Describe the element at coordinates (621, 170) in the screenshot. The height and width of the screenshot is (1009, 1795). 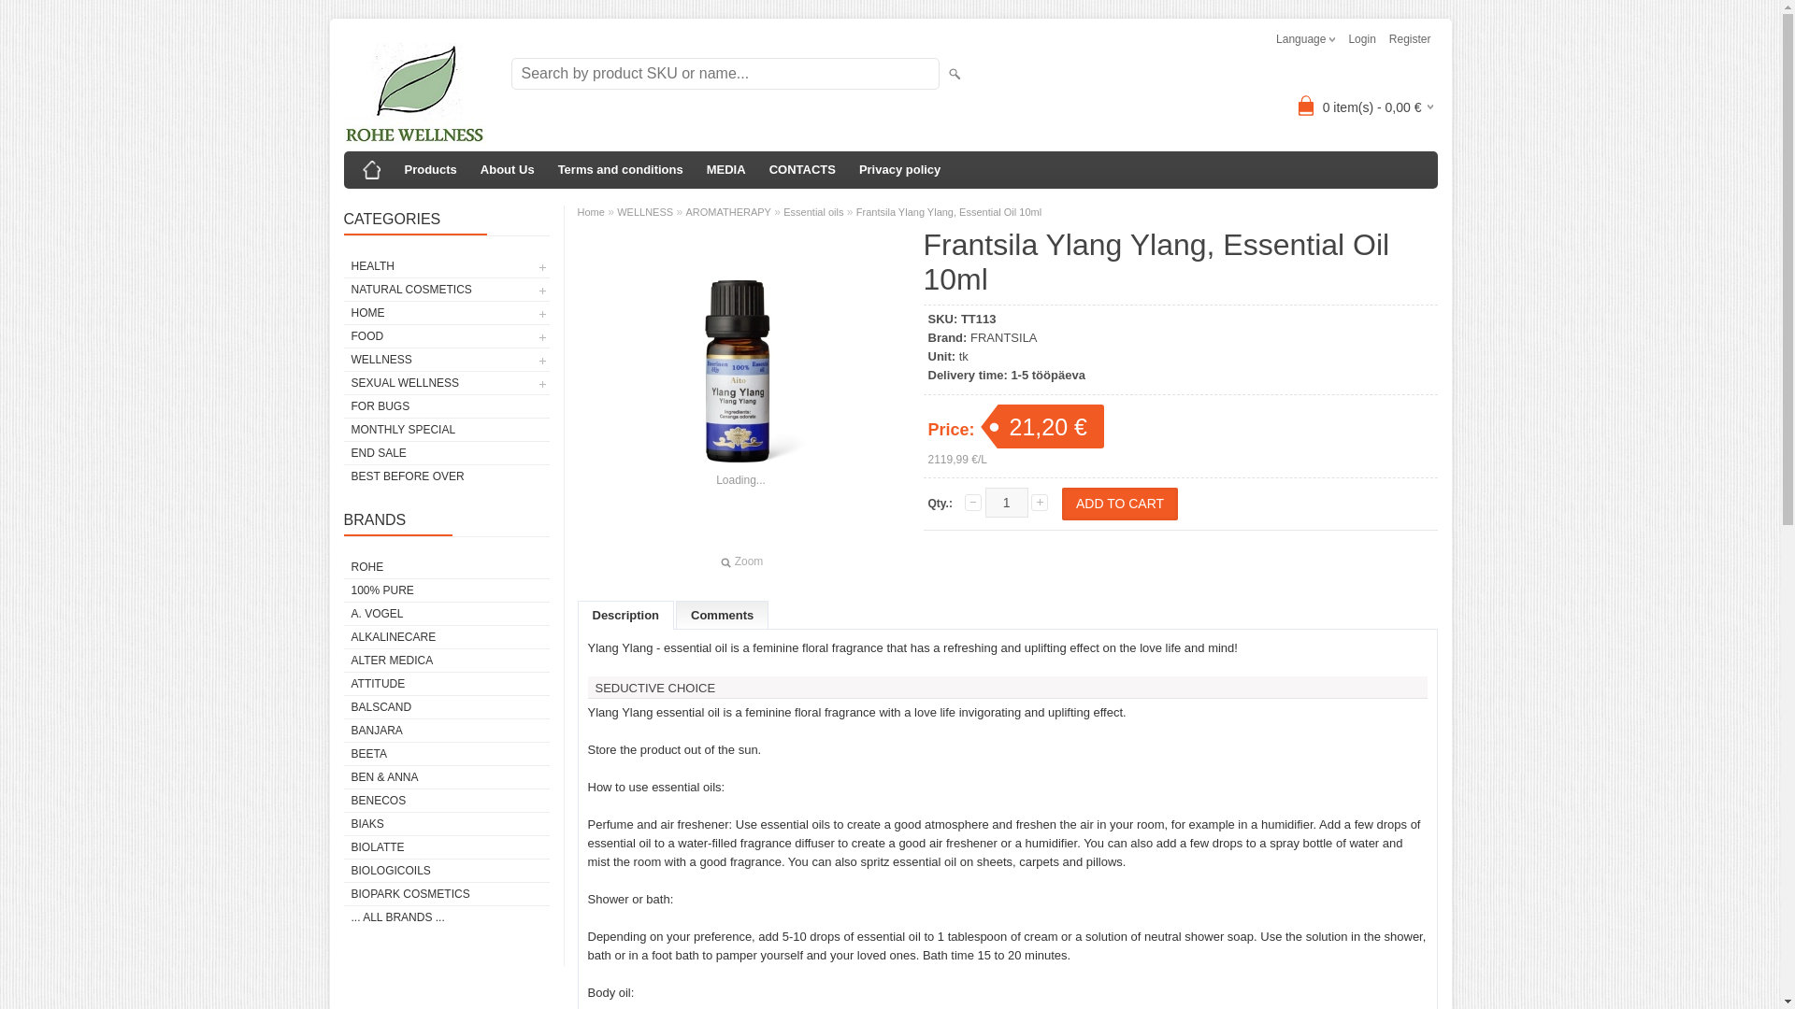
I see `Terms and conditions` at that location.